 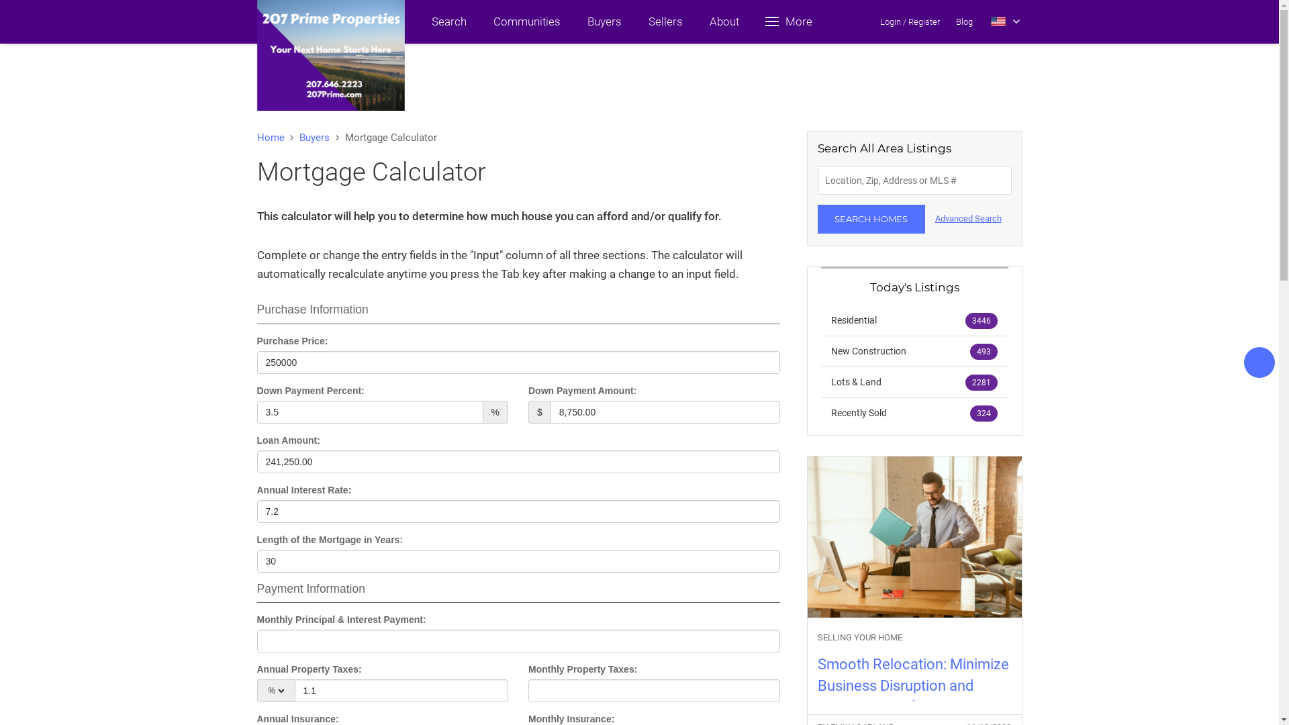 What do you see at coordinates (914, 181) in the screenshot?
I see `Enter Location, Zip, Address or MLS #` at bounding box center [914, 181].